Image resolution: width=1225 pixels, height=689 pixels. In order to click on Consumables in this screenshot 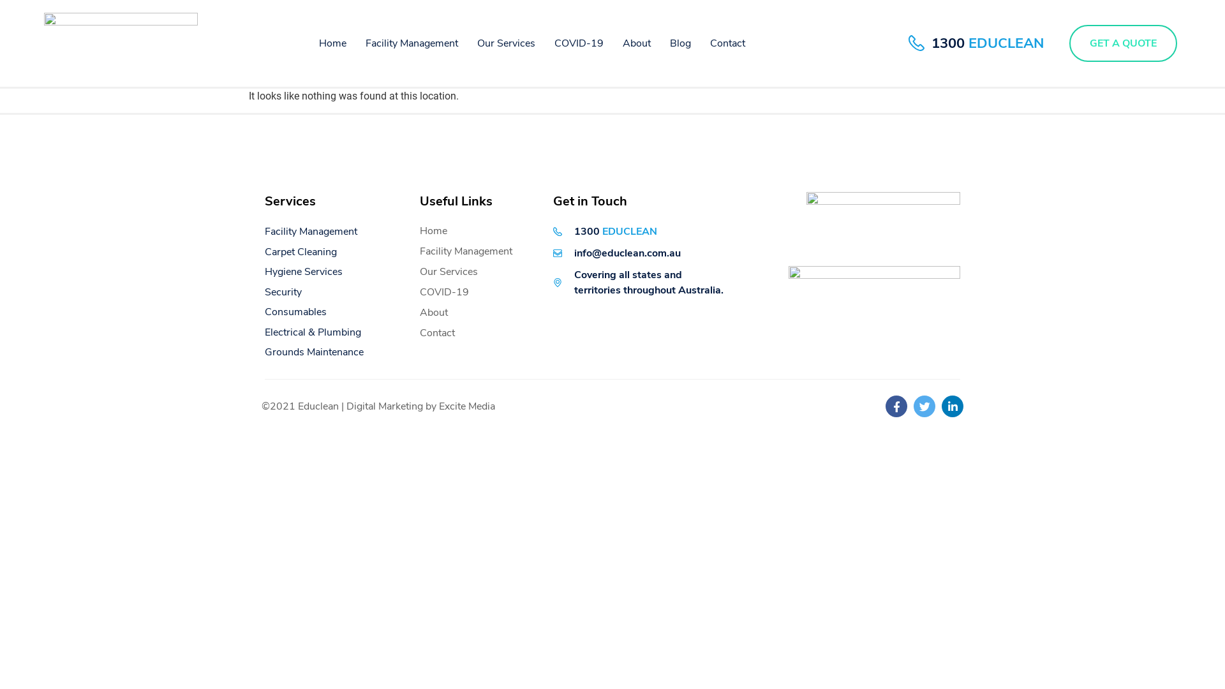, I will do `click(296, 312)`.